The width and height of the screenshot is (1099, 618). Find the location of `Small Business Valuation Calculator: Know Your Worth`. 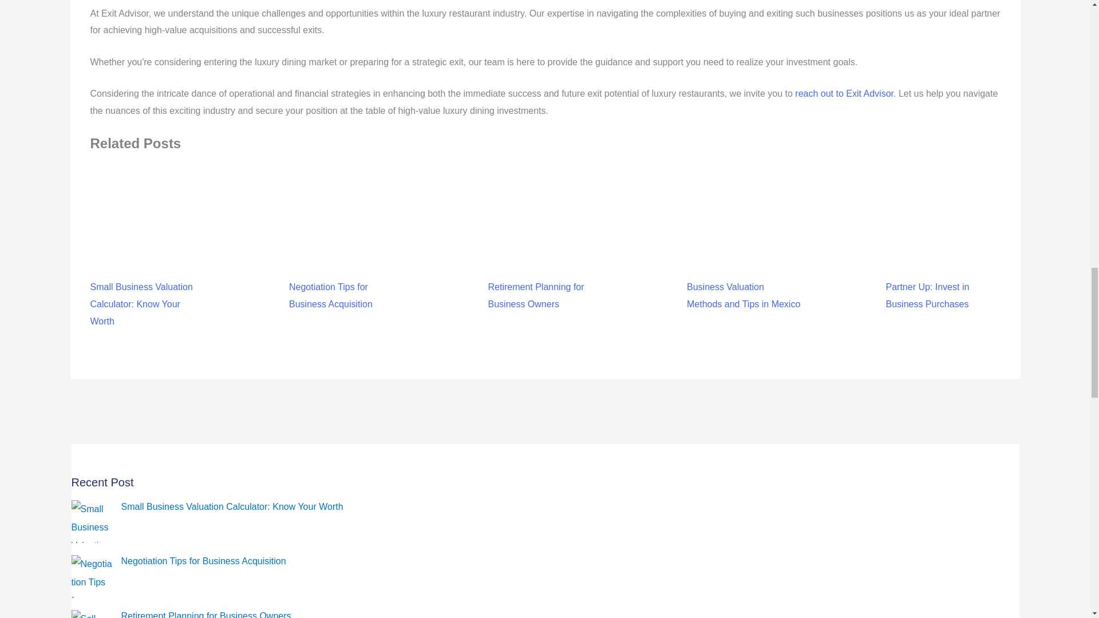

Small Business Valuation Calculator: Know Your Worth is located at coordinates (147, 271).